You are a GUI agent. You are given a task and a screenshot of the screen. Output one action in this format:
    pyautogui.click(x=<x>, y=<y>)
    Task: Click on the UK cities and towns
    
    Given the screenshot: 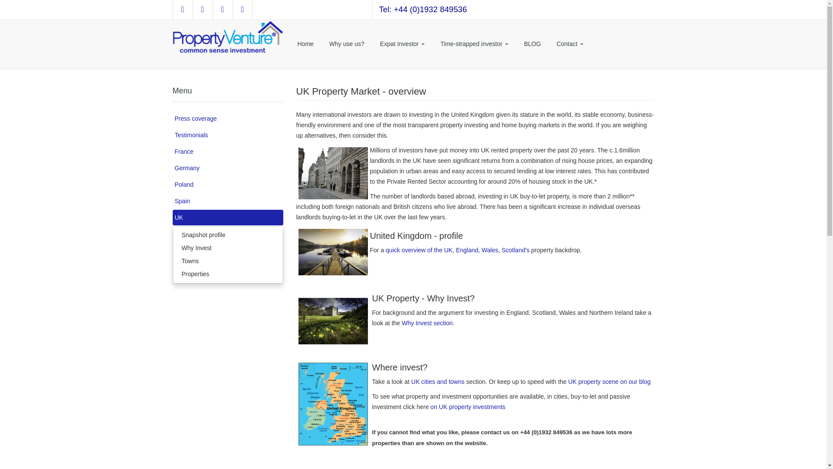 What is the action you would take?
    pyautogui.click(x=438, y=381)
    